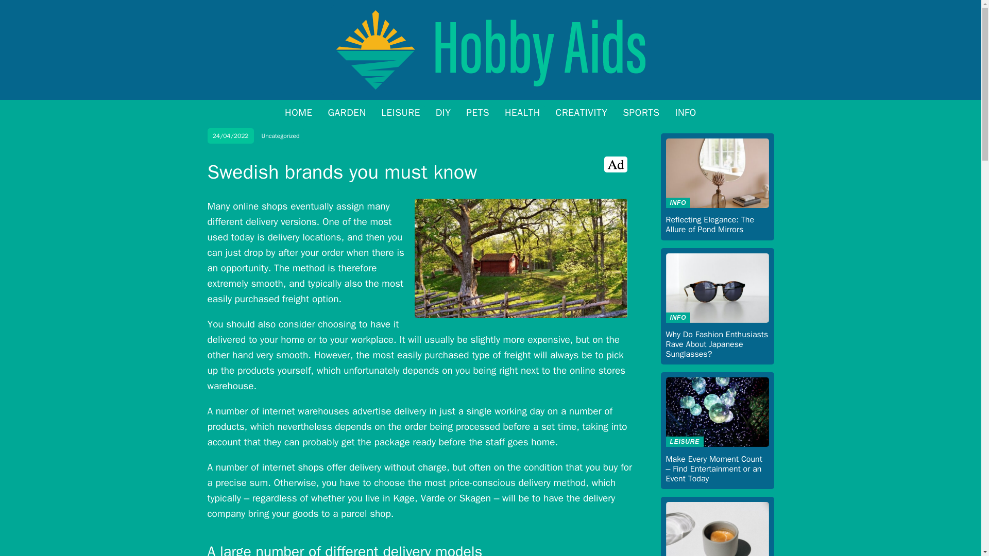  What do you see at coordinates (522, 113) in the screenshot?
I see `HEALTH` at bounding box center [522, 113].